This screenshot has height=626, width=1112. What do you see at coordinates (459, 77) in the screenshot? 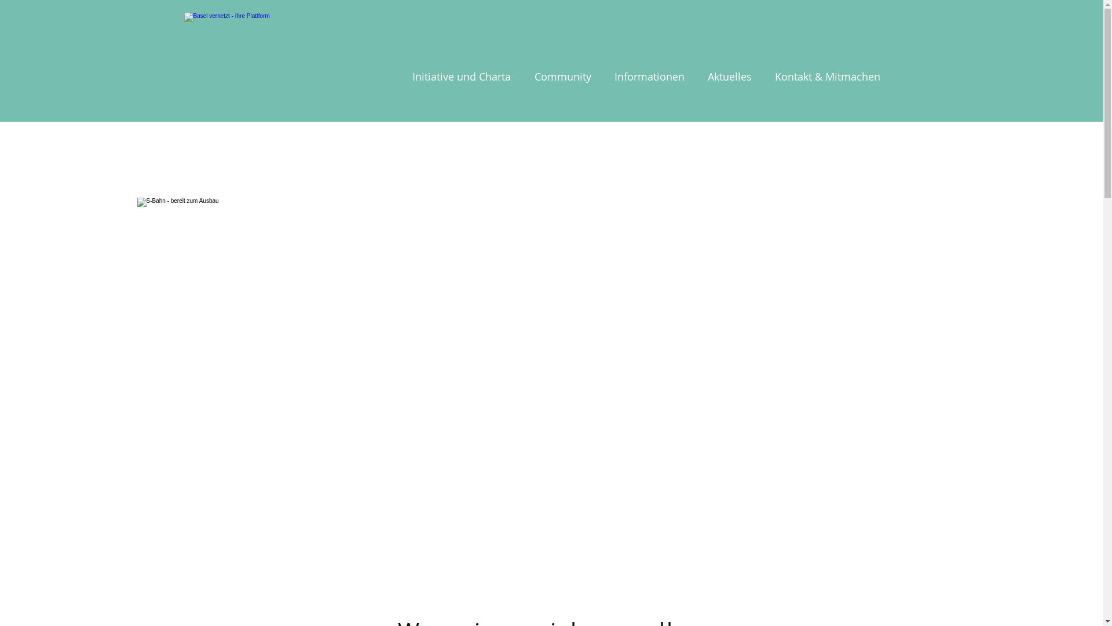
I see `Initiative und Charta` at bounding box center [459, 77].